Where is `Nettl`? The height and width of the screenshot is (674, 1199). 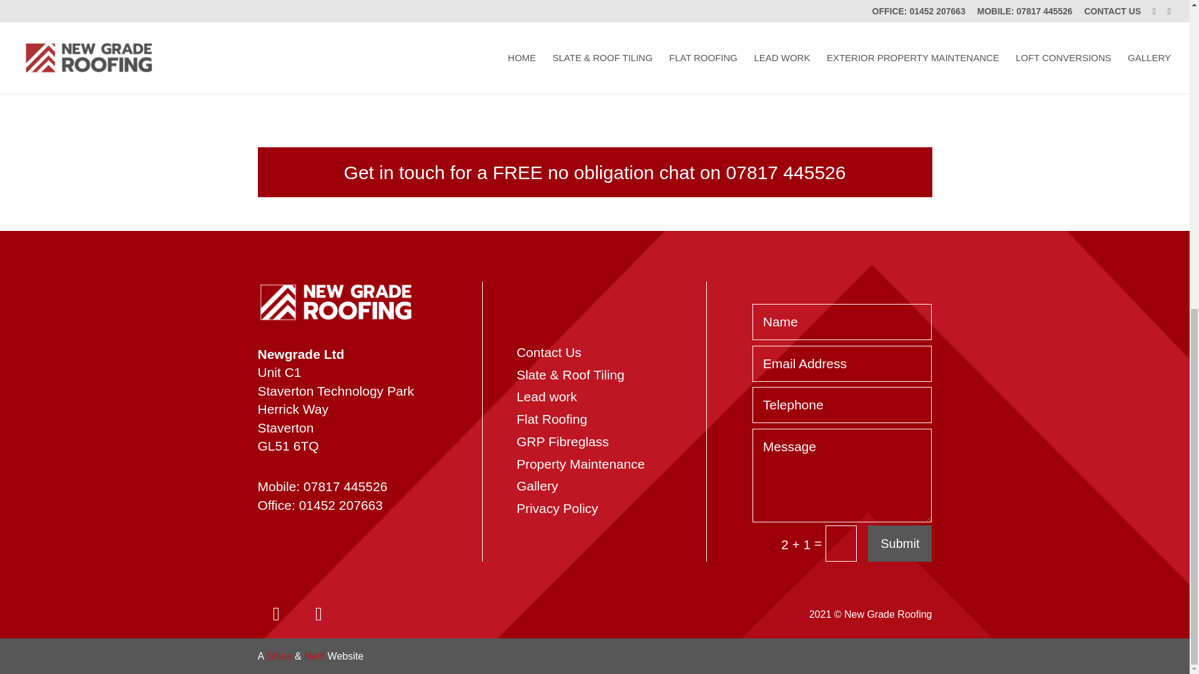
Nettl is located at coordinates (315, 656).